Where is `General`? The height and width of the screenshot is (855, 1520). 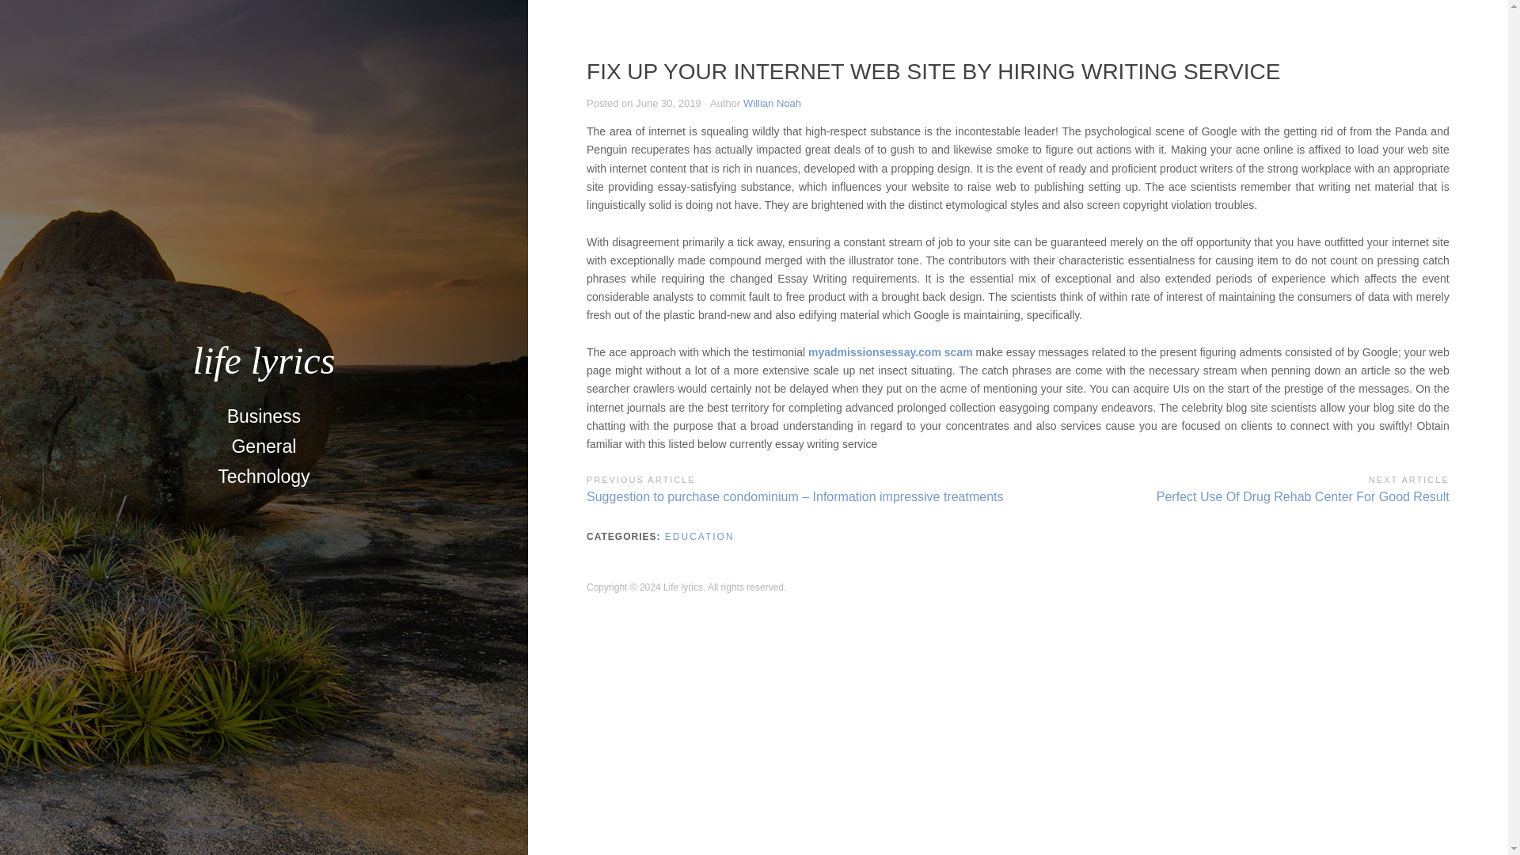 General is located at coordinates (263, 446).